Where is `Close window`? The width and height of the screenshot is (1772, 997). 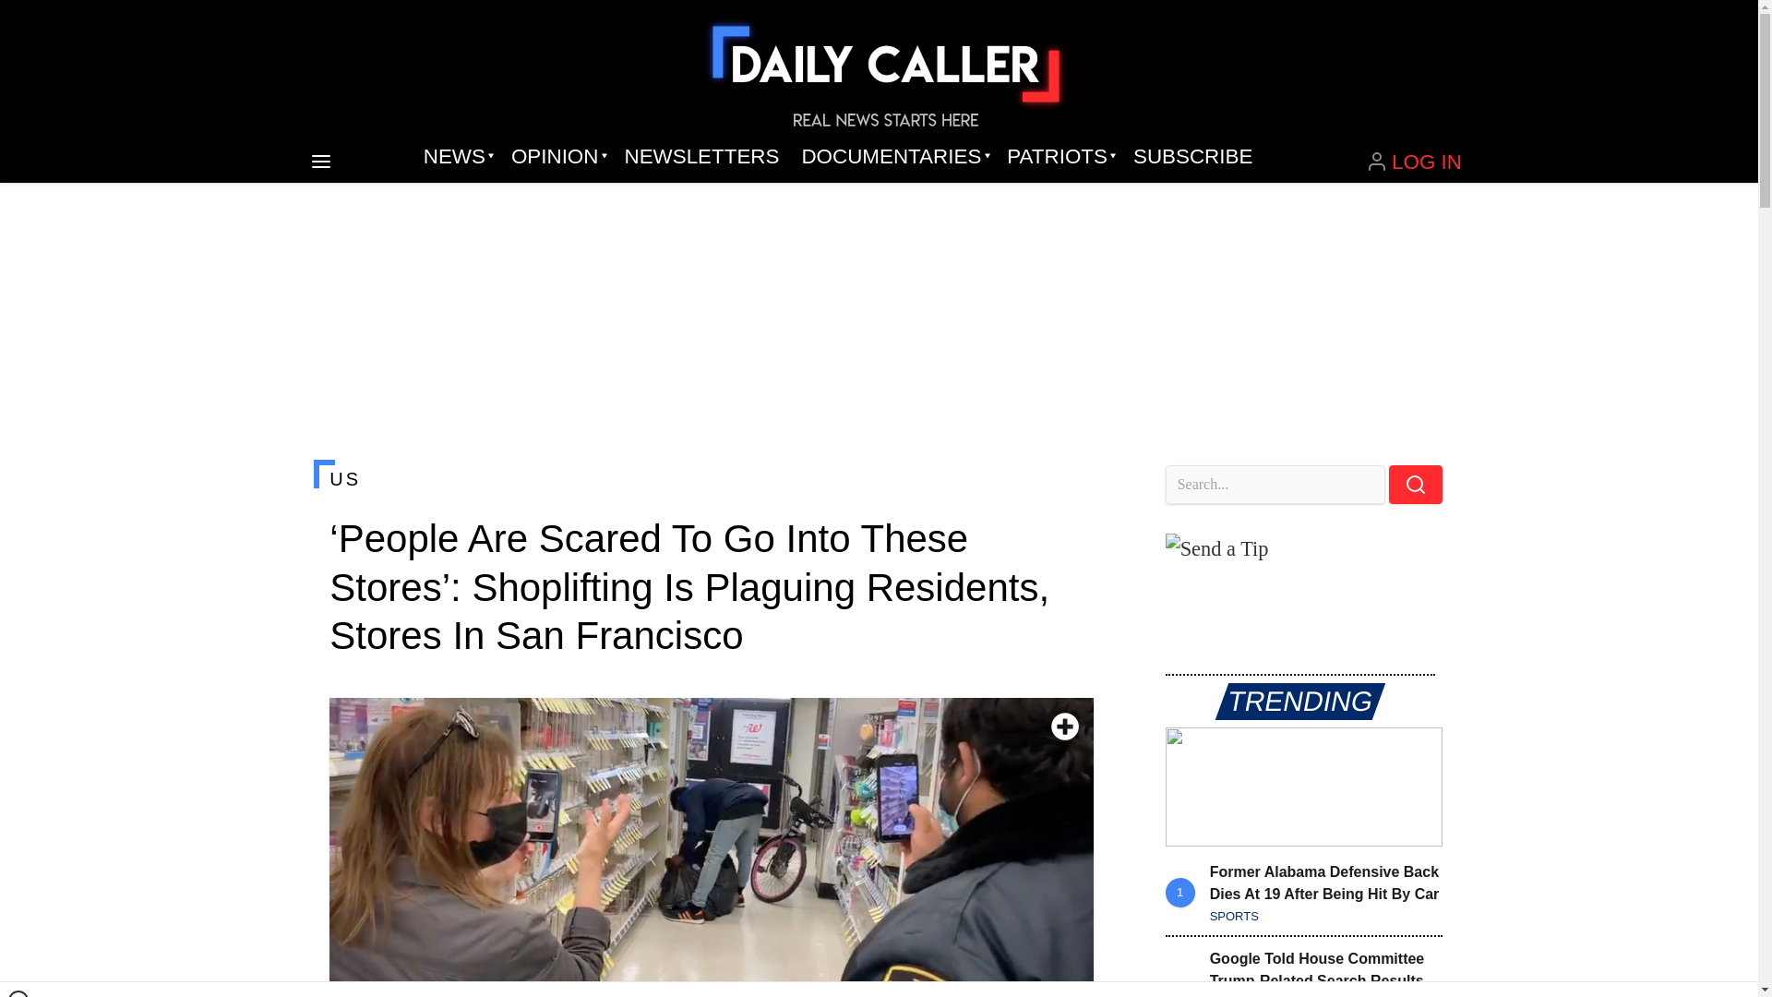
Close window is located at coordinates (18, 993).